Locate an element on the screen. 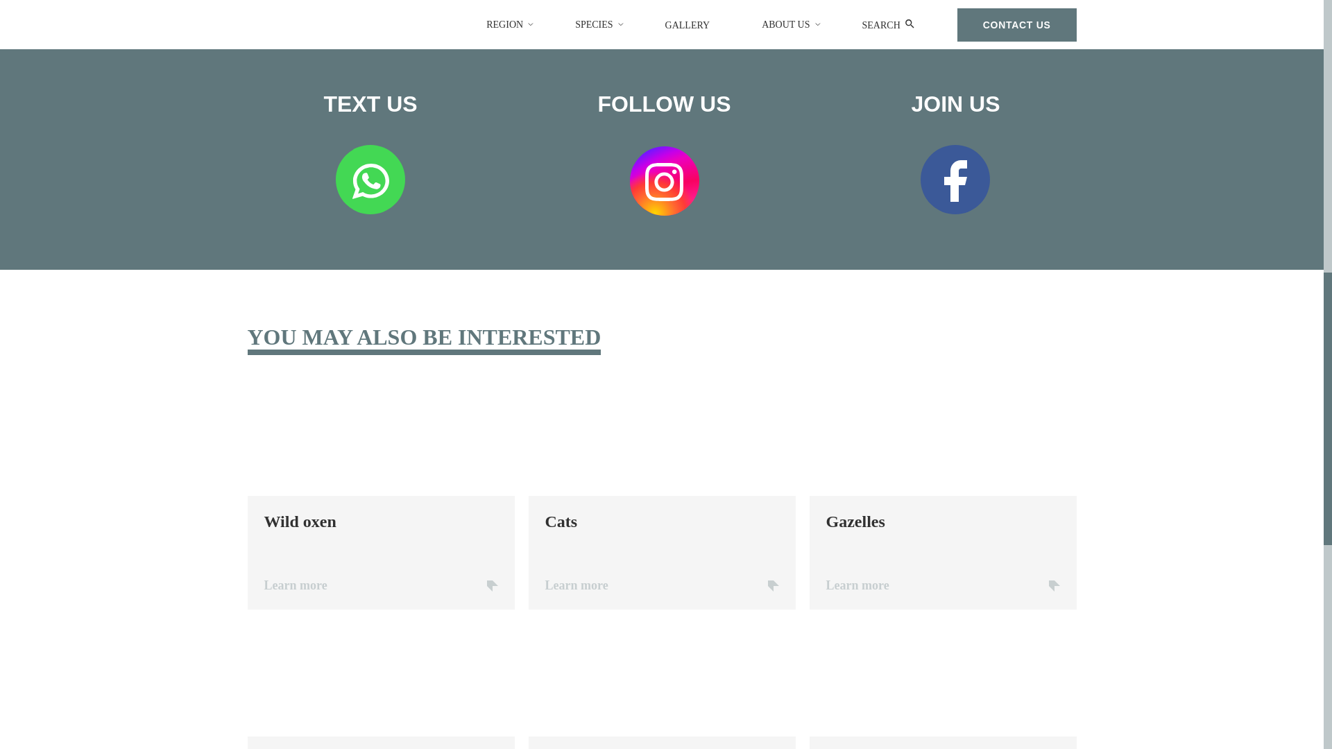 The height and width of the screenshot is (749, 1332). FOLLOW US is located at coordinates (665, 151).